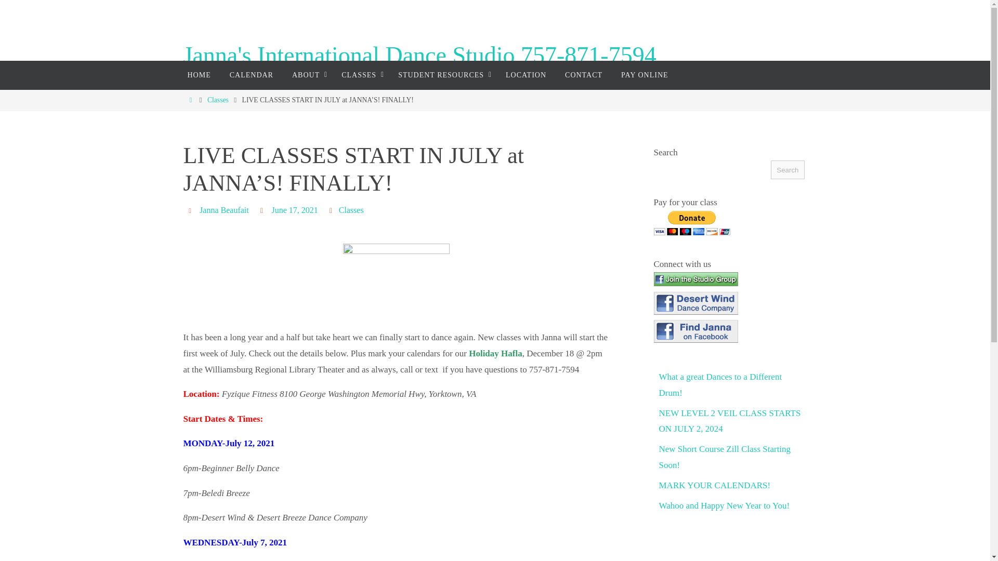 The width and height of the screenshot is (998, 561). I want to click on Date, so click(263, 210).